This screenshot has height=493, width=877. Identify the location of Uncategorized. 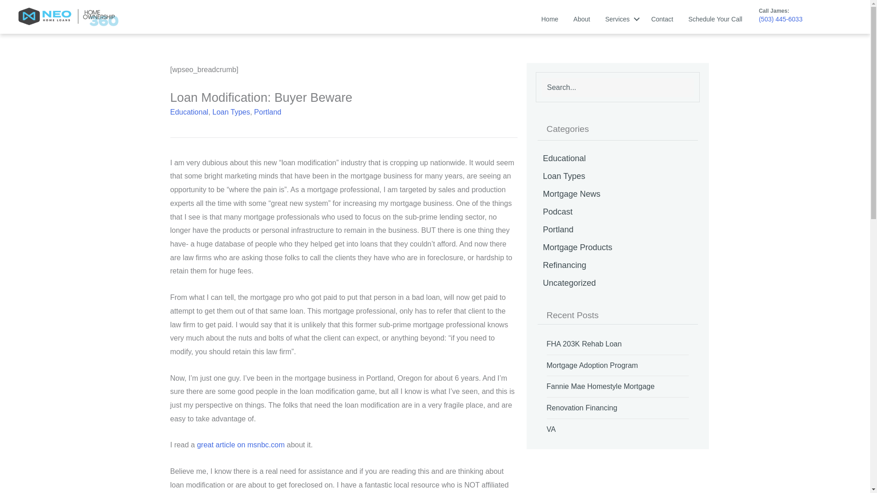
(618, 283).